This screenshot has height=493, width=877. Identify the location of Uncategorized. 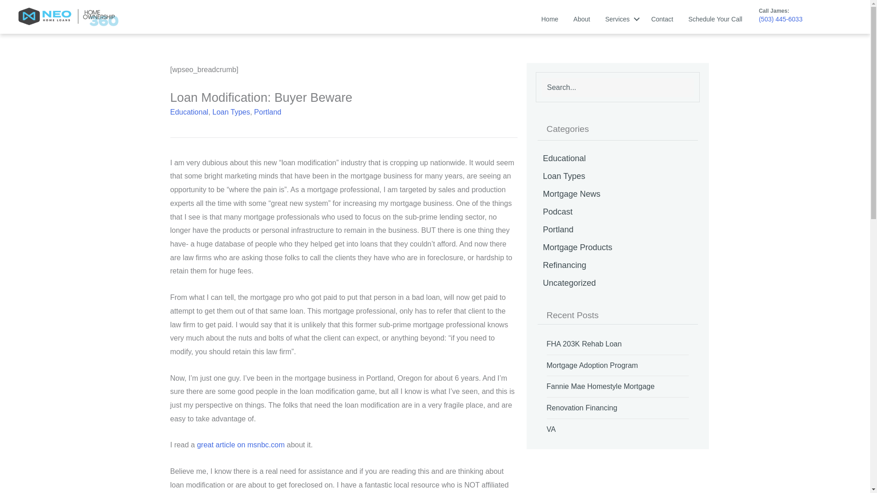
(618, 283).